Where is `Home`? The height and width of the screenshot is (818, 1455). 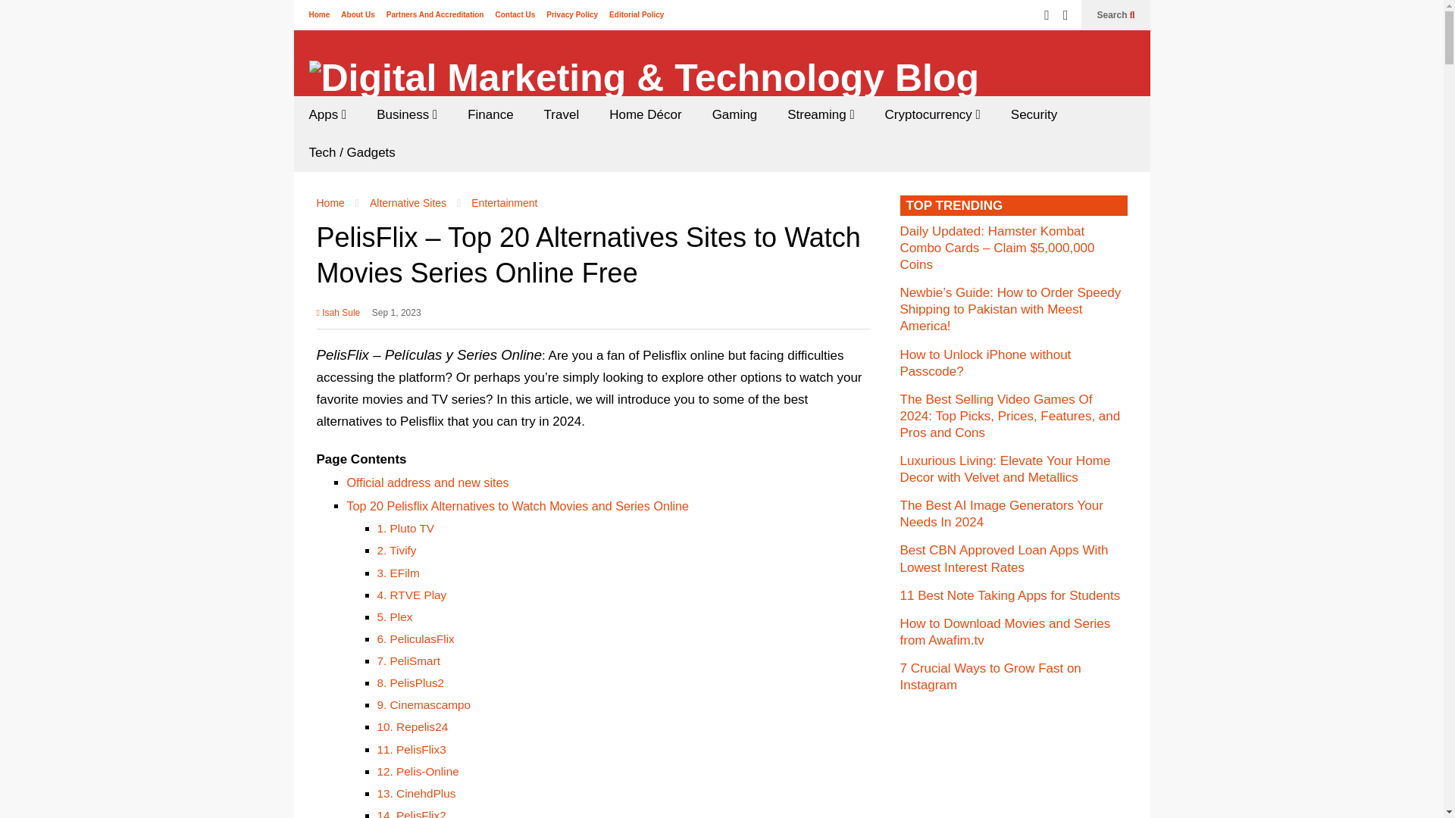
Home is located at coordinates (319, 14).